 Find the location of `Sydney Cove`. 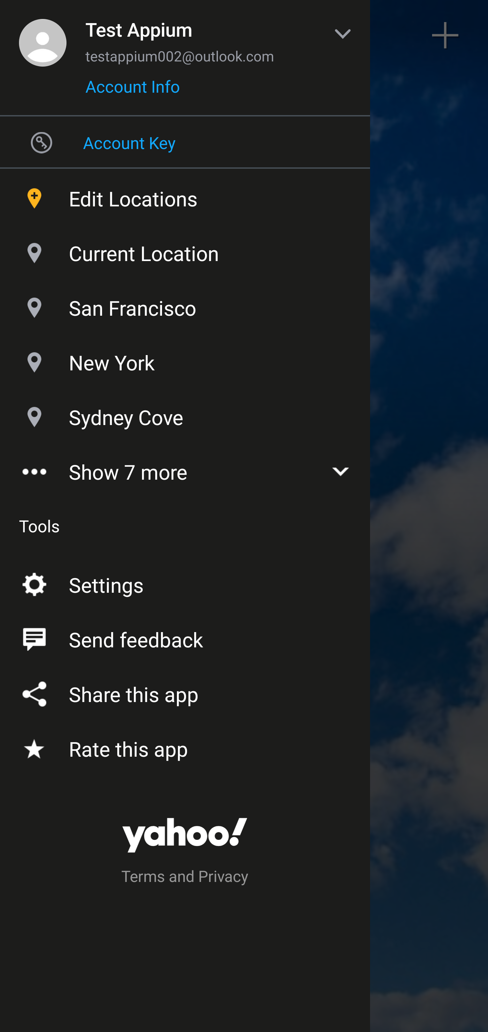

Sydney Cove is located at coordinates (185, 414).